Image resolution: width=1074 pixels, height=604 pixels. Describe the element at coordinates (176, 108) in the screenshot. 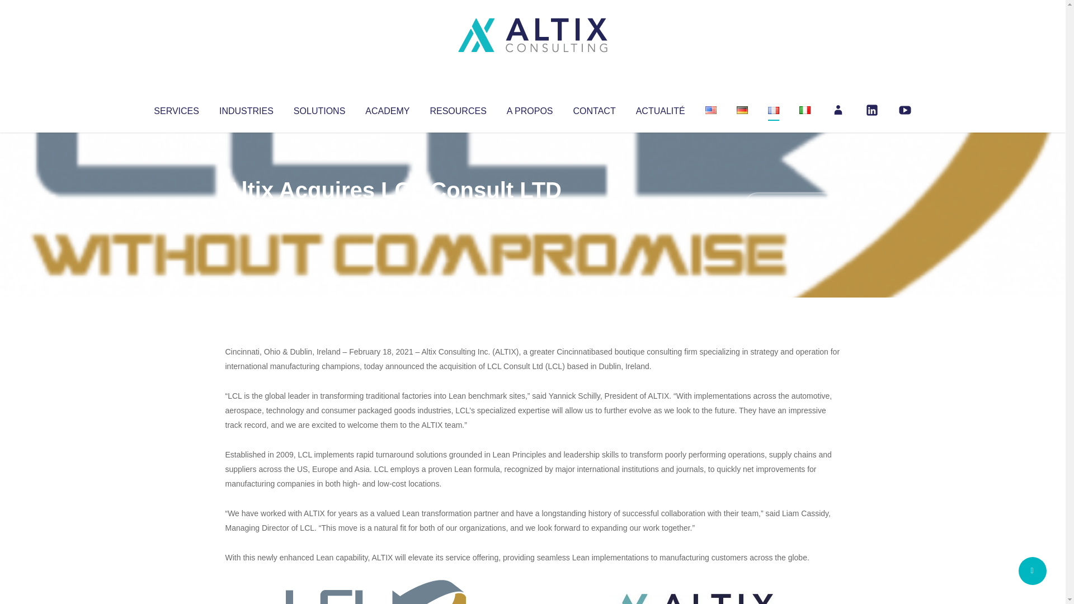

I see `SERVICES` at that location.